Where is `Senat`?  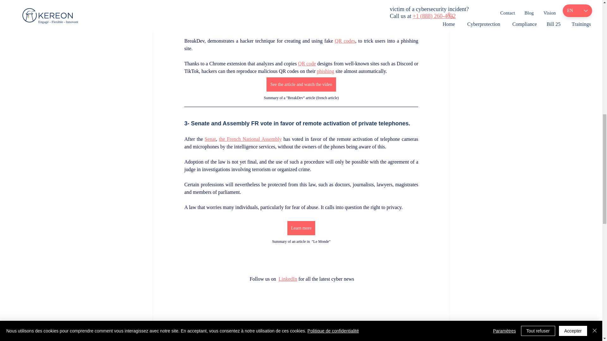
Senat is located at coordinates (210, 139).